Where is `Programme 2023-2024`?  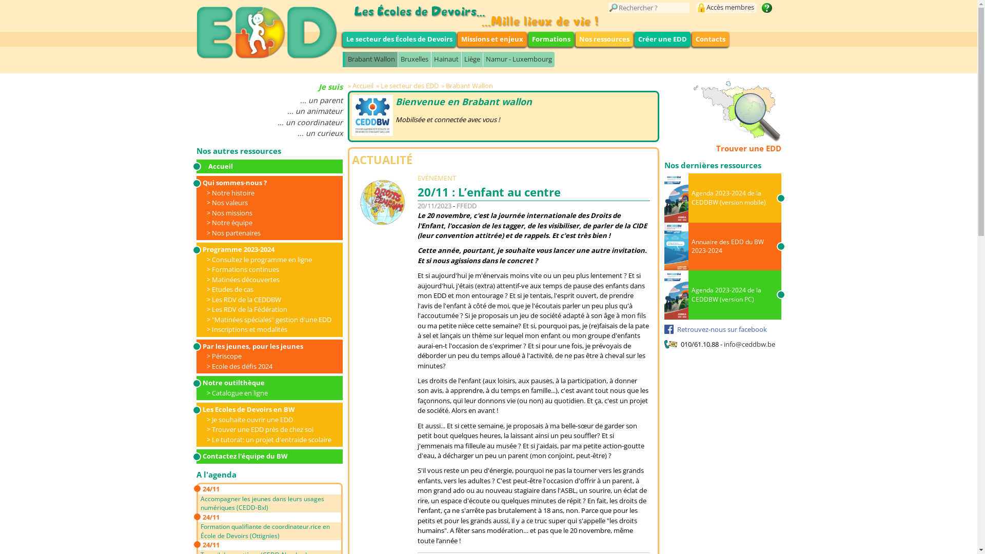
Programme 2023-2024 is located at coordinates (267, 250).